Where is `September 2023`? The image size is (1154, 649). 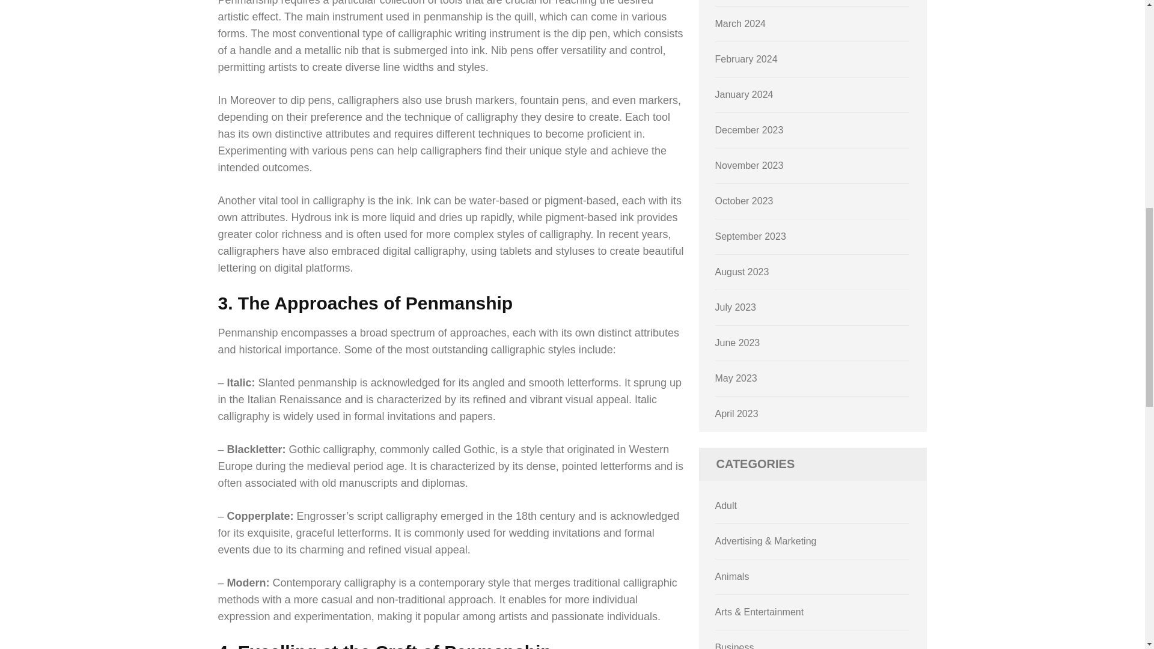
September 2023 is located at coordinates (750, 236).